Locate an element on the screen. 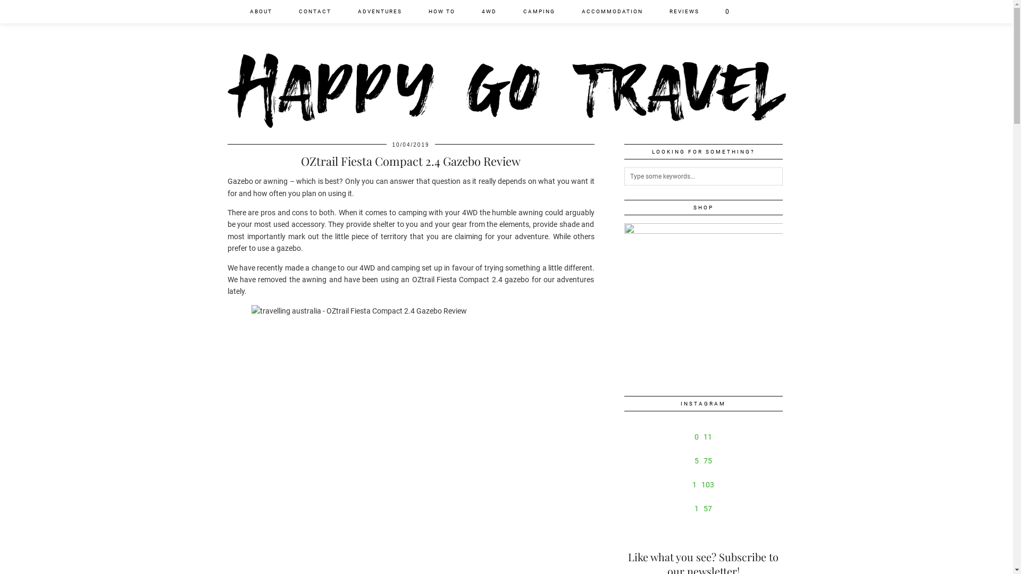  0   11 is located at coordinates (704, 437).